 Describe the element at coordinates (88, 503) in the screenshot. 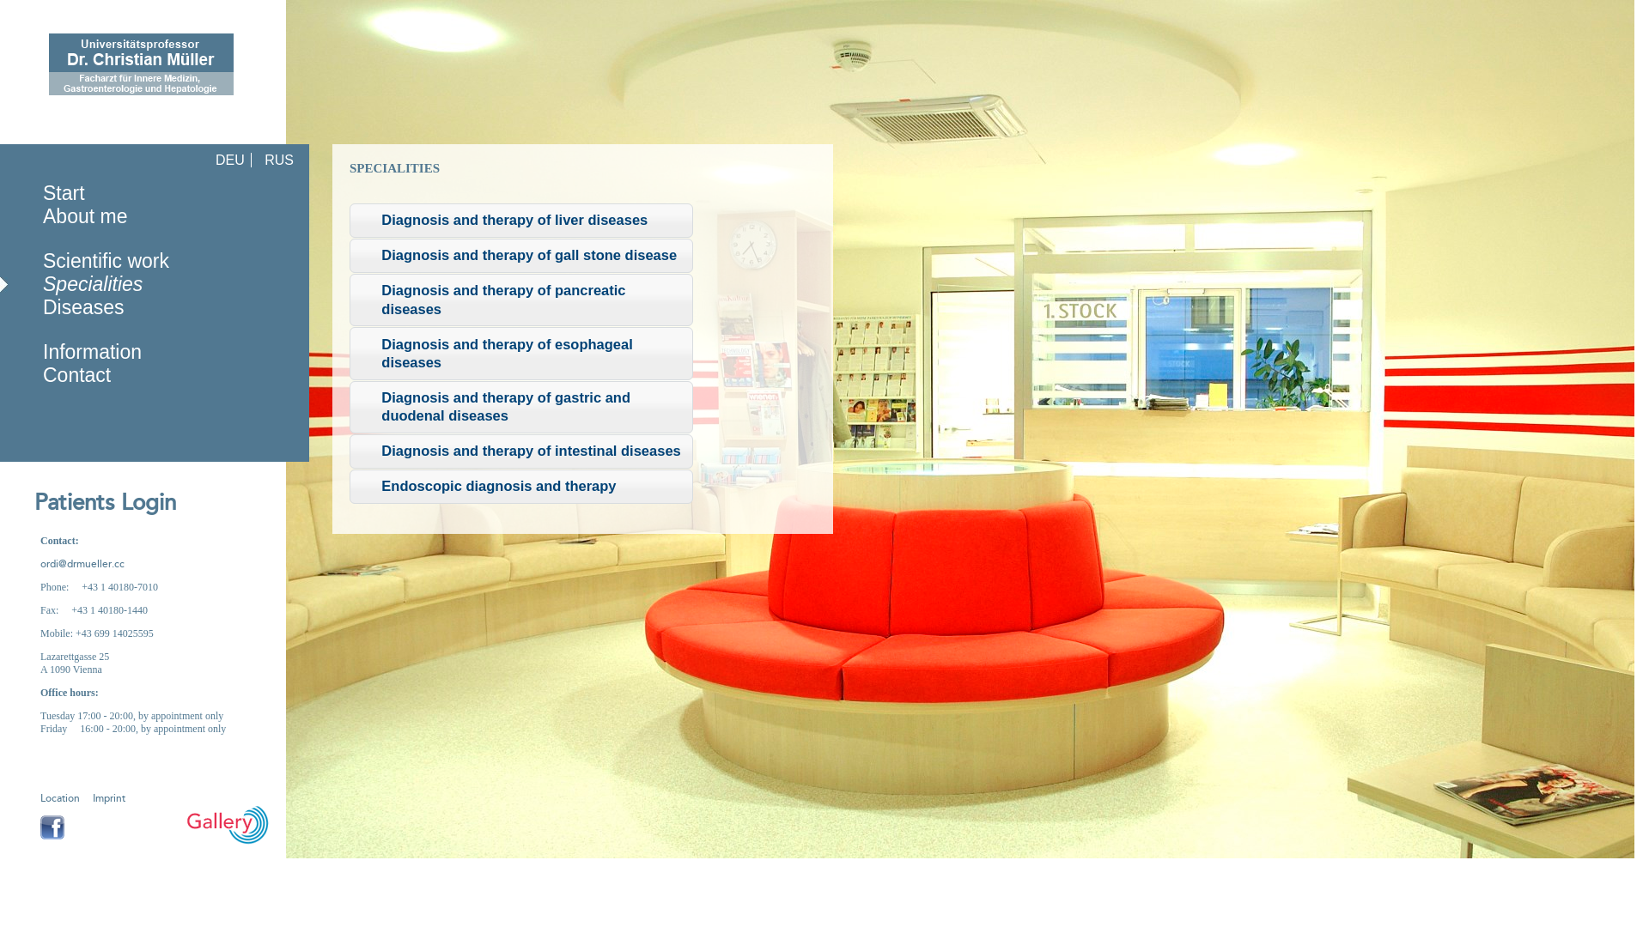

I see `Patients Login` at that location.